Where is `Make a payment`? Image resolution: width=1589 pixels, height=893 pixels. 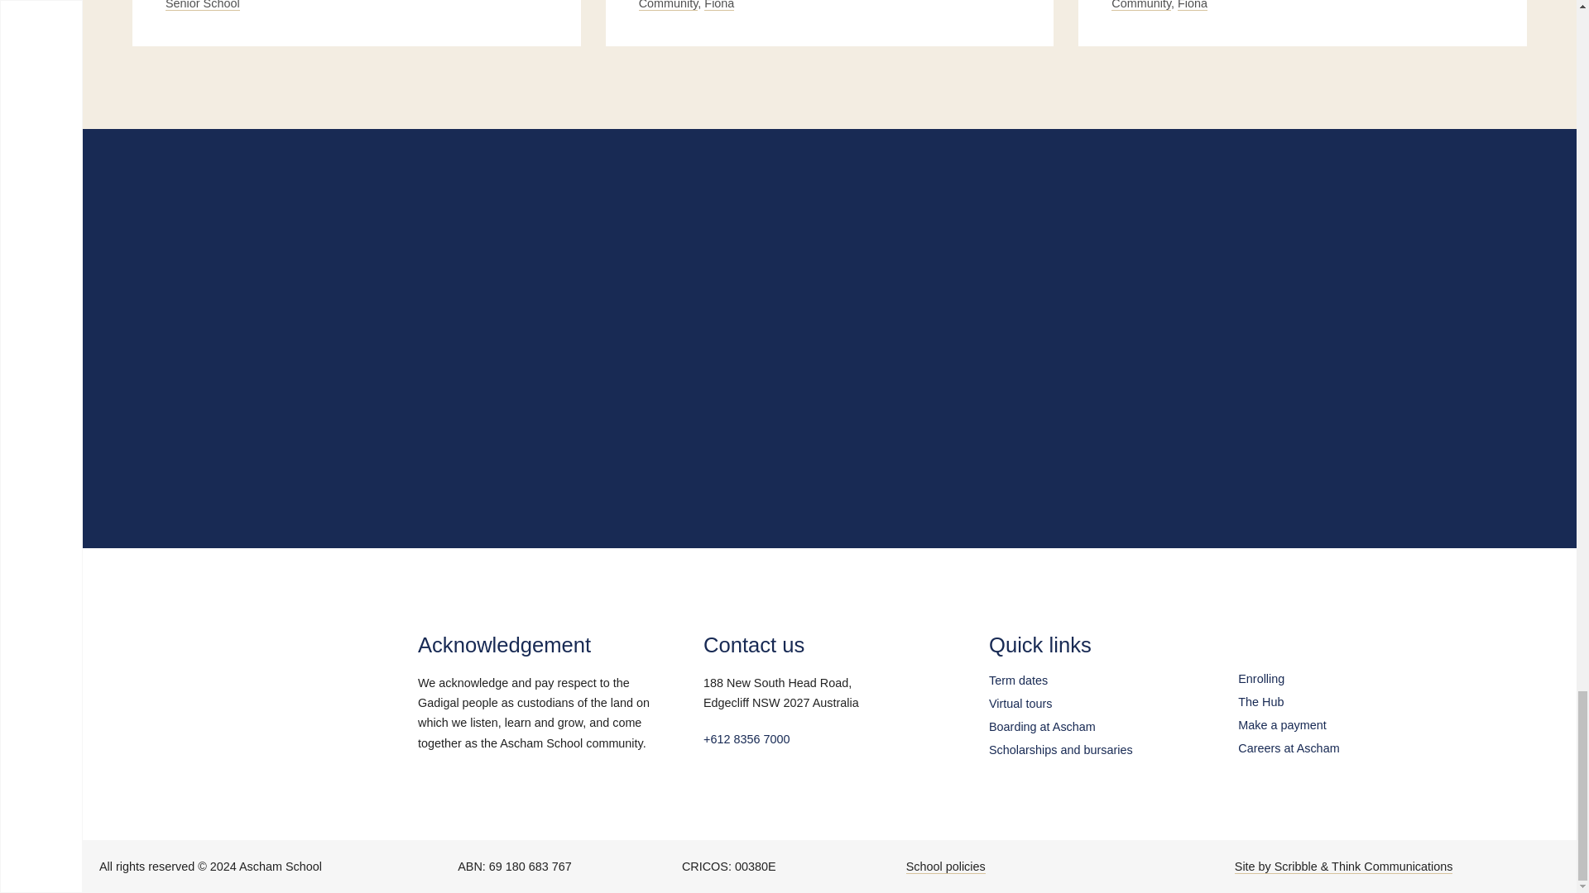 Make a payment is located at coordinates (1281, 725).